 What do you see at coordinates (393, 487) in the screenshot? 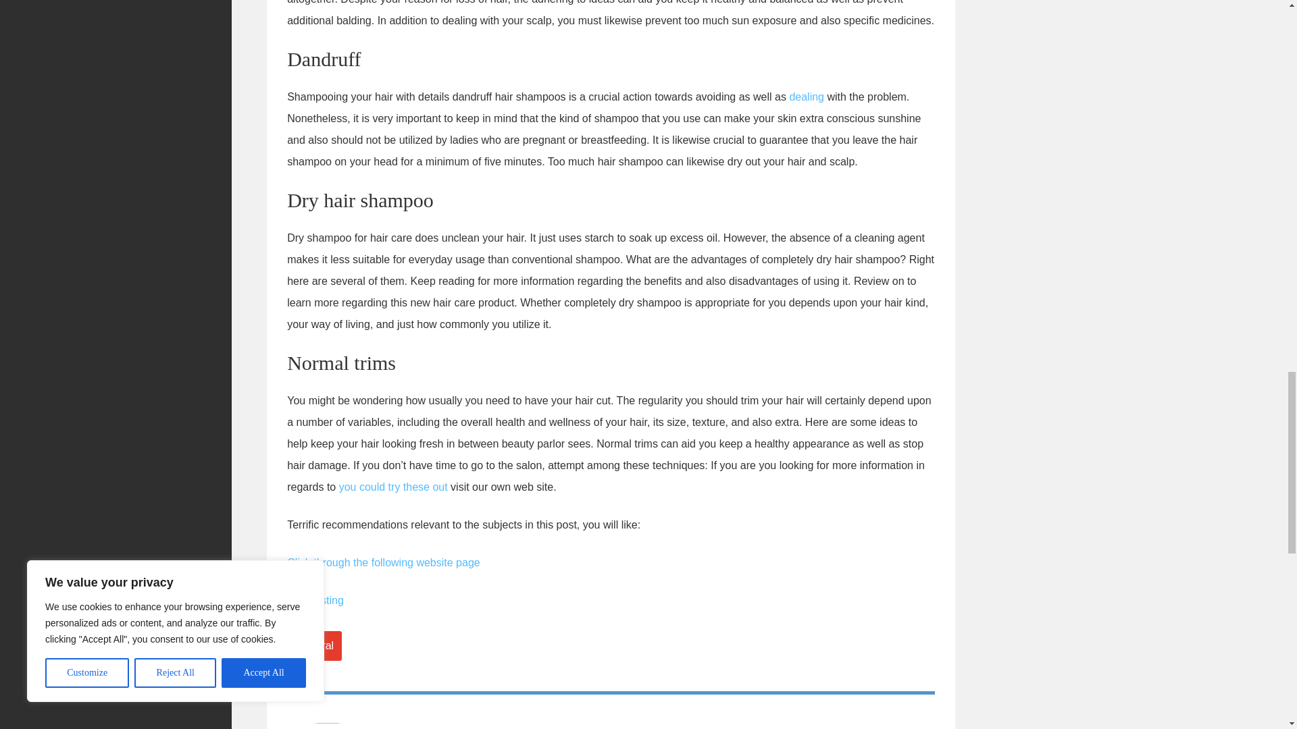
I see `you could try these out` at bounding box center [393, 487].